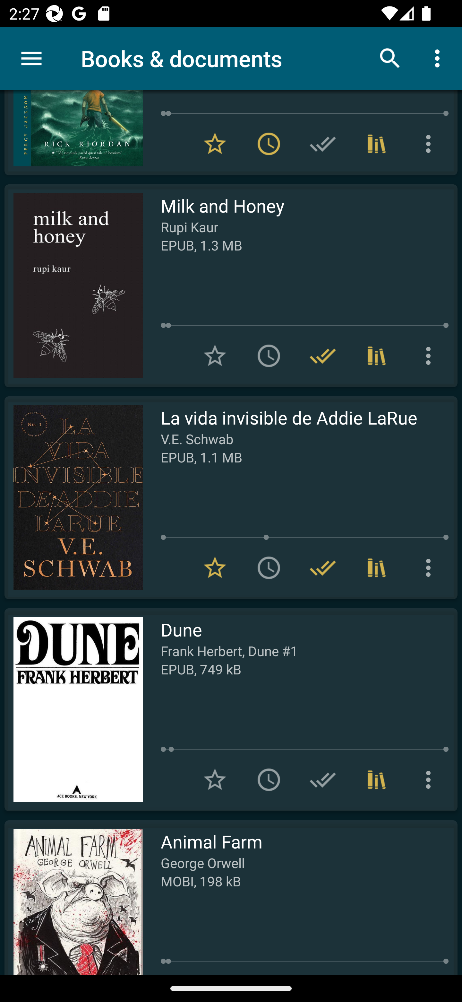 The width and height of the screenshot is (462, 1002). What do you see at coordinates (323, 144) in the screenshot?
I see `Add to Have read` at bounding box center [323, 144].